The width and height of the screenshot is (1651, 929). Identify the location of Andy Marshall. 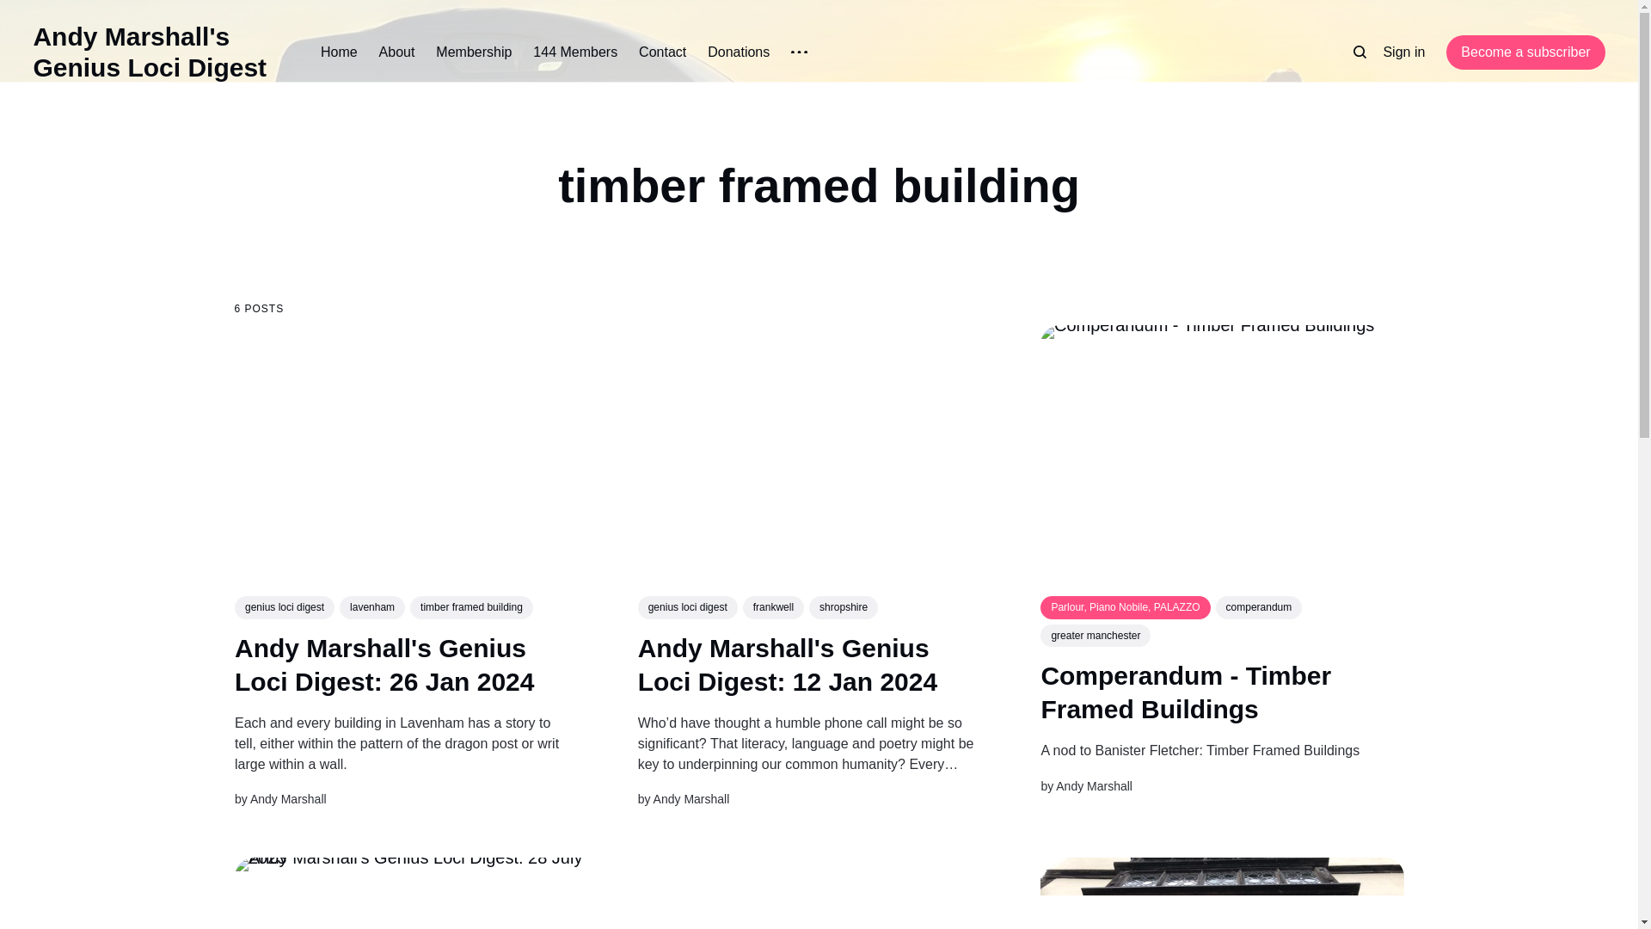
(1094, 786).